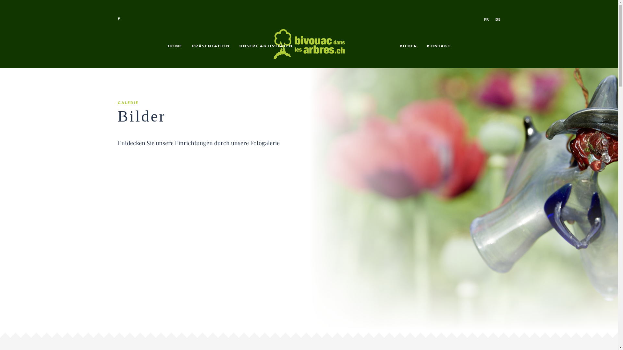 Image resolution: width=623 pixels, height=350 pixels. What do you see at coordinates (498, 19) in the screenshot?
I see `DE` at bounding box center [498, 19].